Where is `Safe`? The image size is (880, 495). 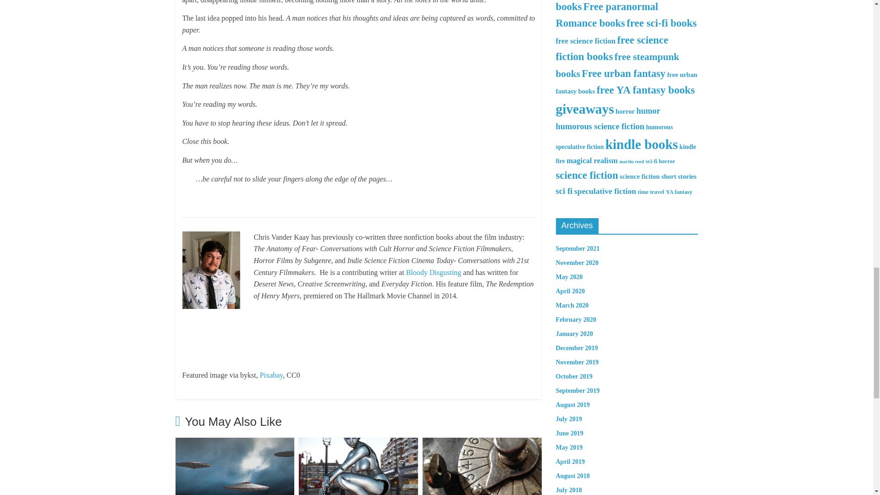 Safe is located at coordinates (482, 444).